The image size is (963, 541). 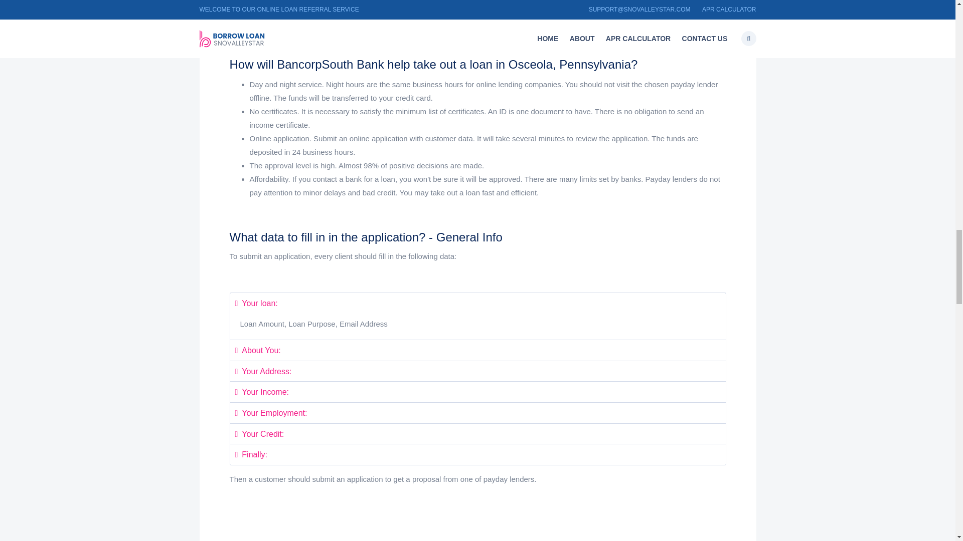 What do you see at coordinates (271, 413) in the screenshot?
I see `Your Employment:` at bounding box center [271, 413].